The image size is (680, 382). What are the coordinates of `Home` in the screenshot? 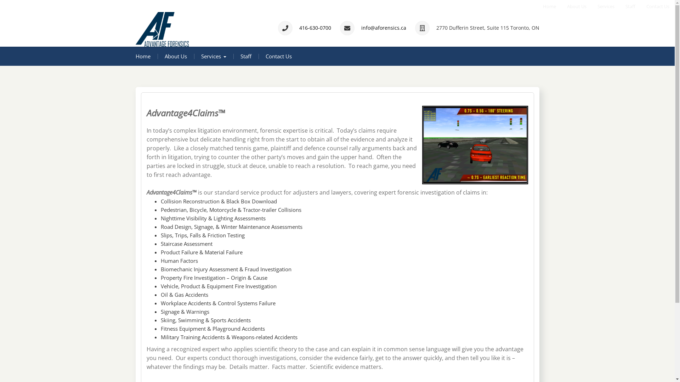 It's located at (143, 56).